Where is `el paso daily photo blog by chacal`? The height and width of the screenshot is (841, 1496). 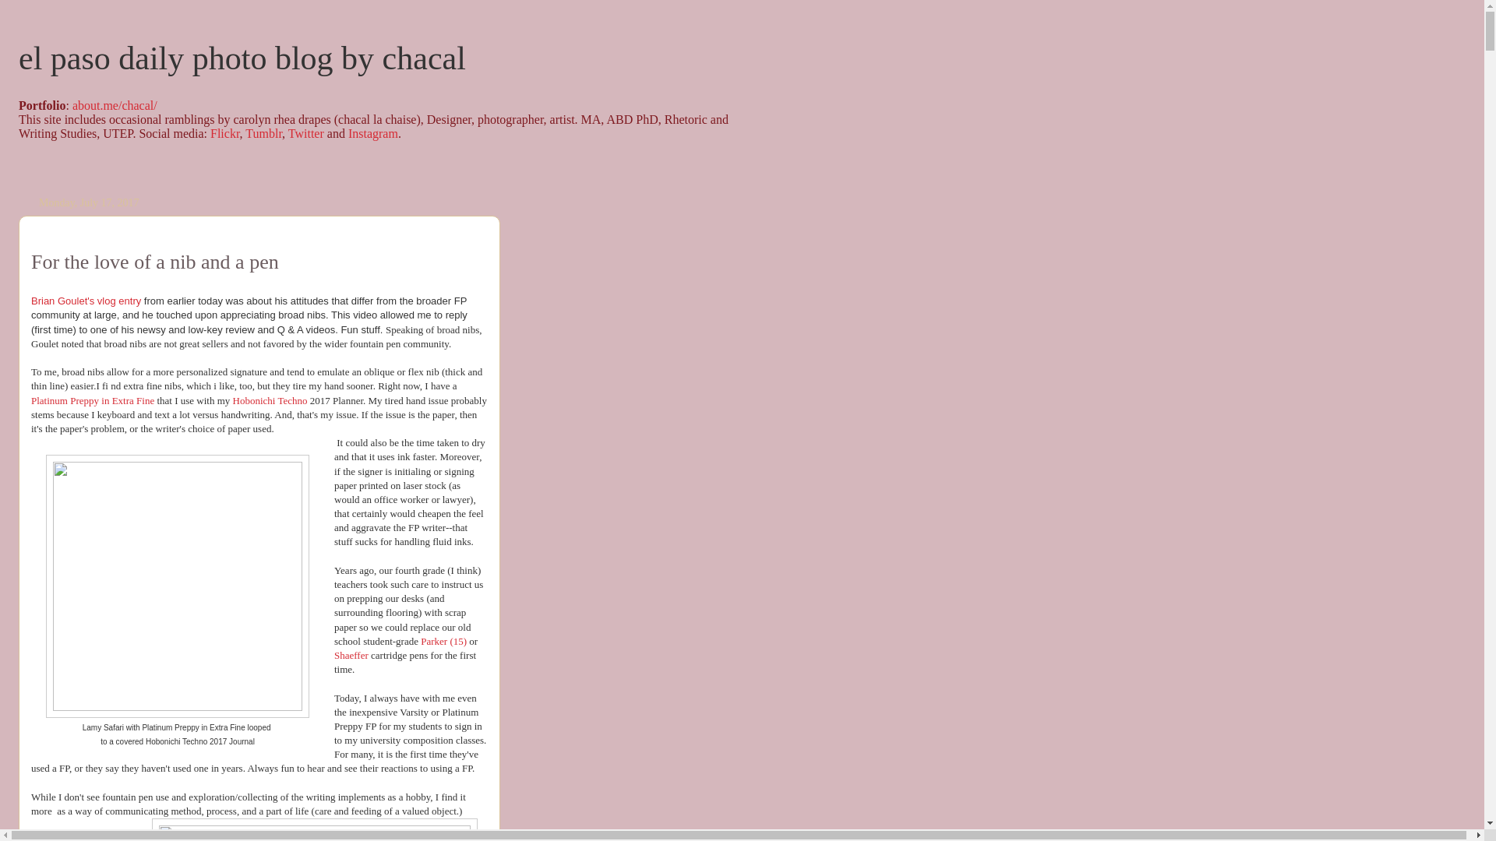 el paso daily photo blog by chacal is located at coordinates (242, 58).